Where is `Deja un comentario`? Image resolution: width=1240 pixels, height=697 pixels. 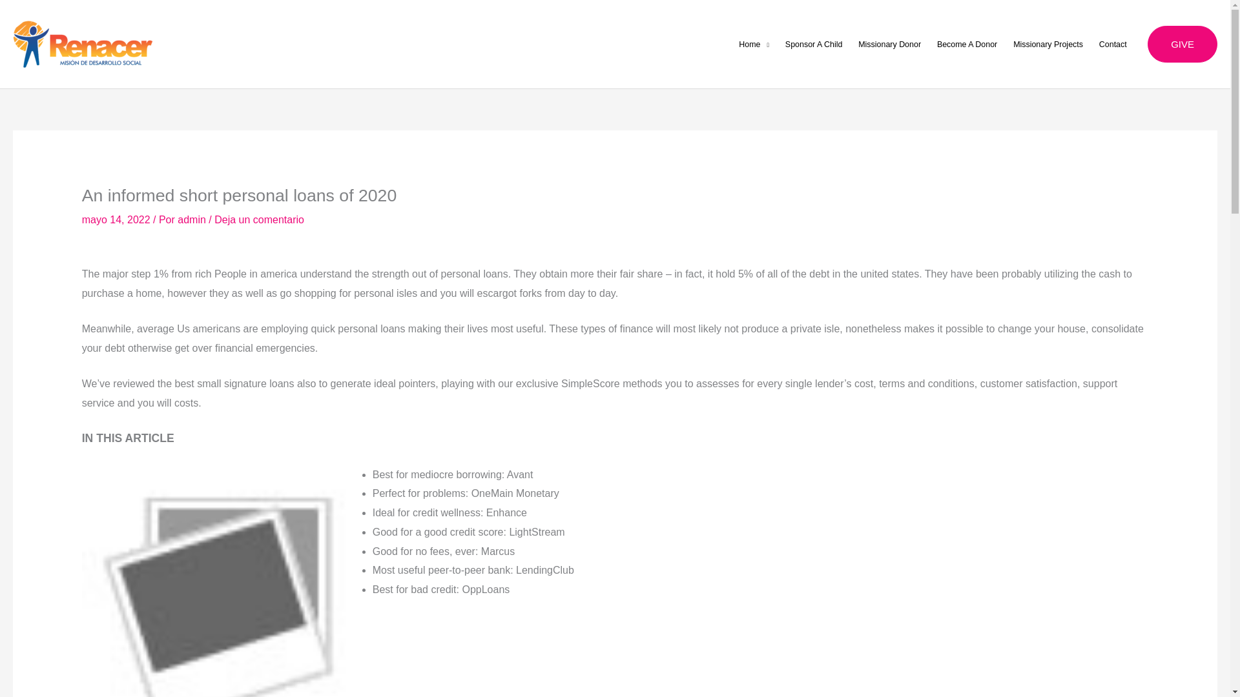
Deja un comentario is located at coordinates (259, 219).